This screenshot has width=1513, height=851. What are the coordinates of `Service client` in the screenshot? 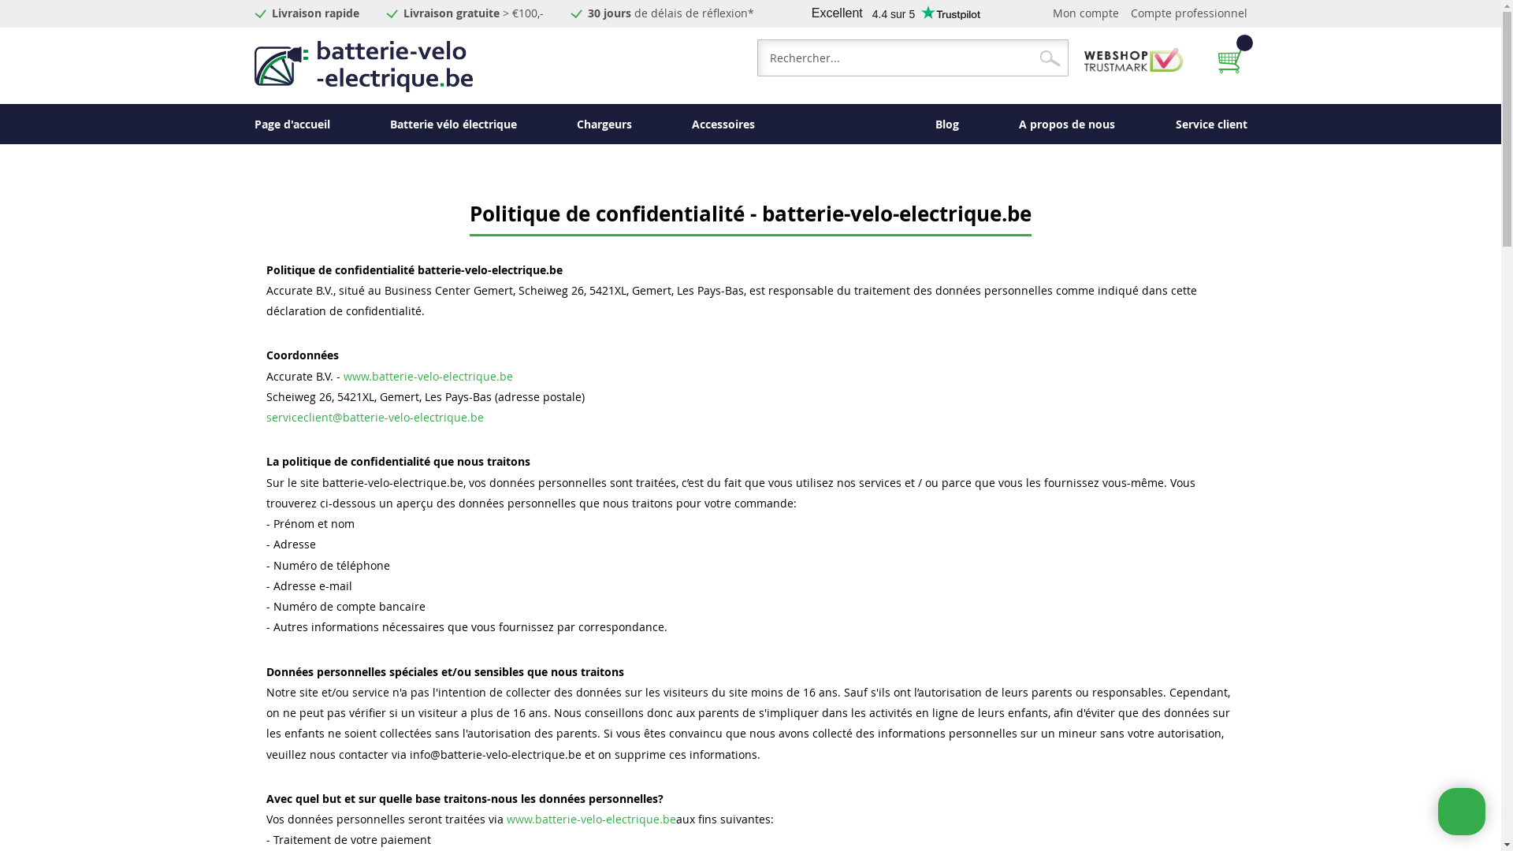 It's located at (1212, 124).